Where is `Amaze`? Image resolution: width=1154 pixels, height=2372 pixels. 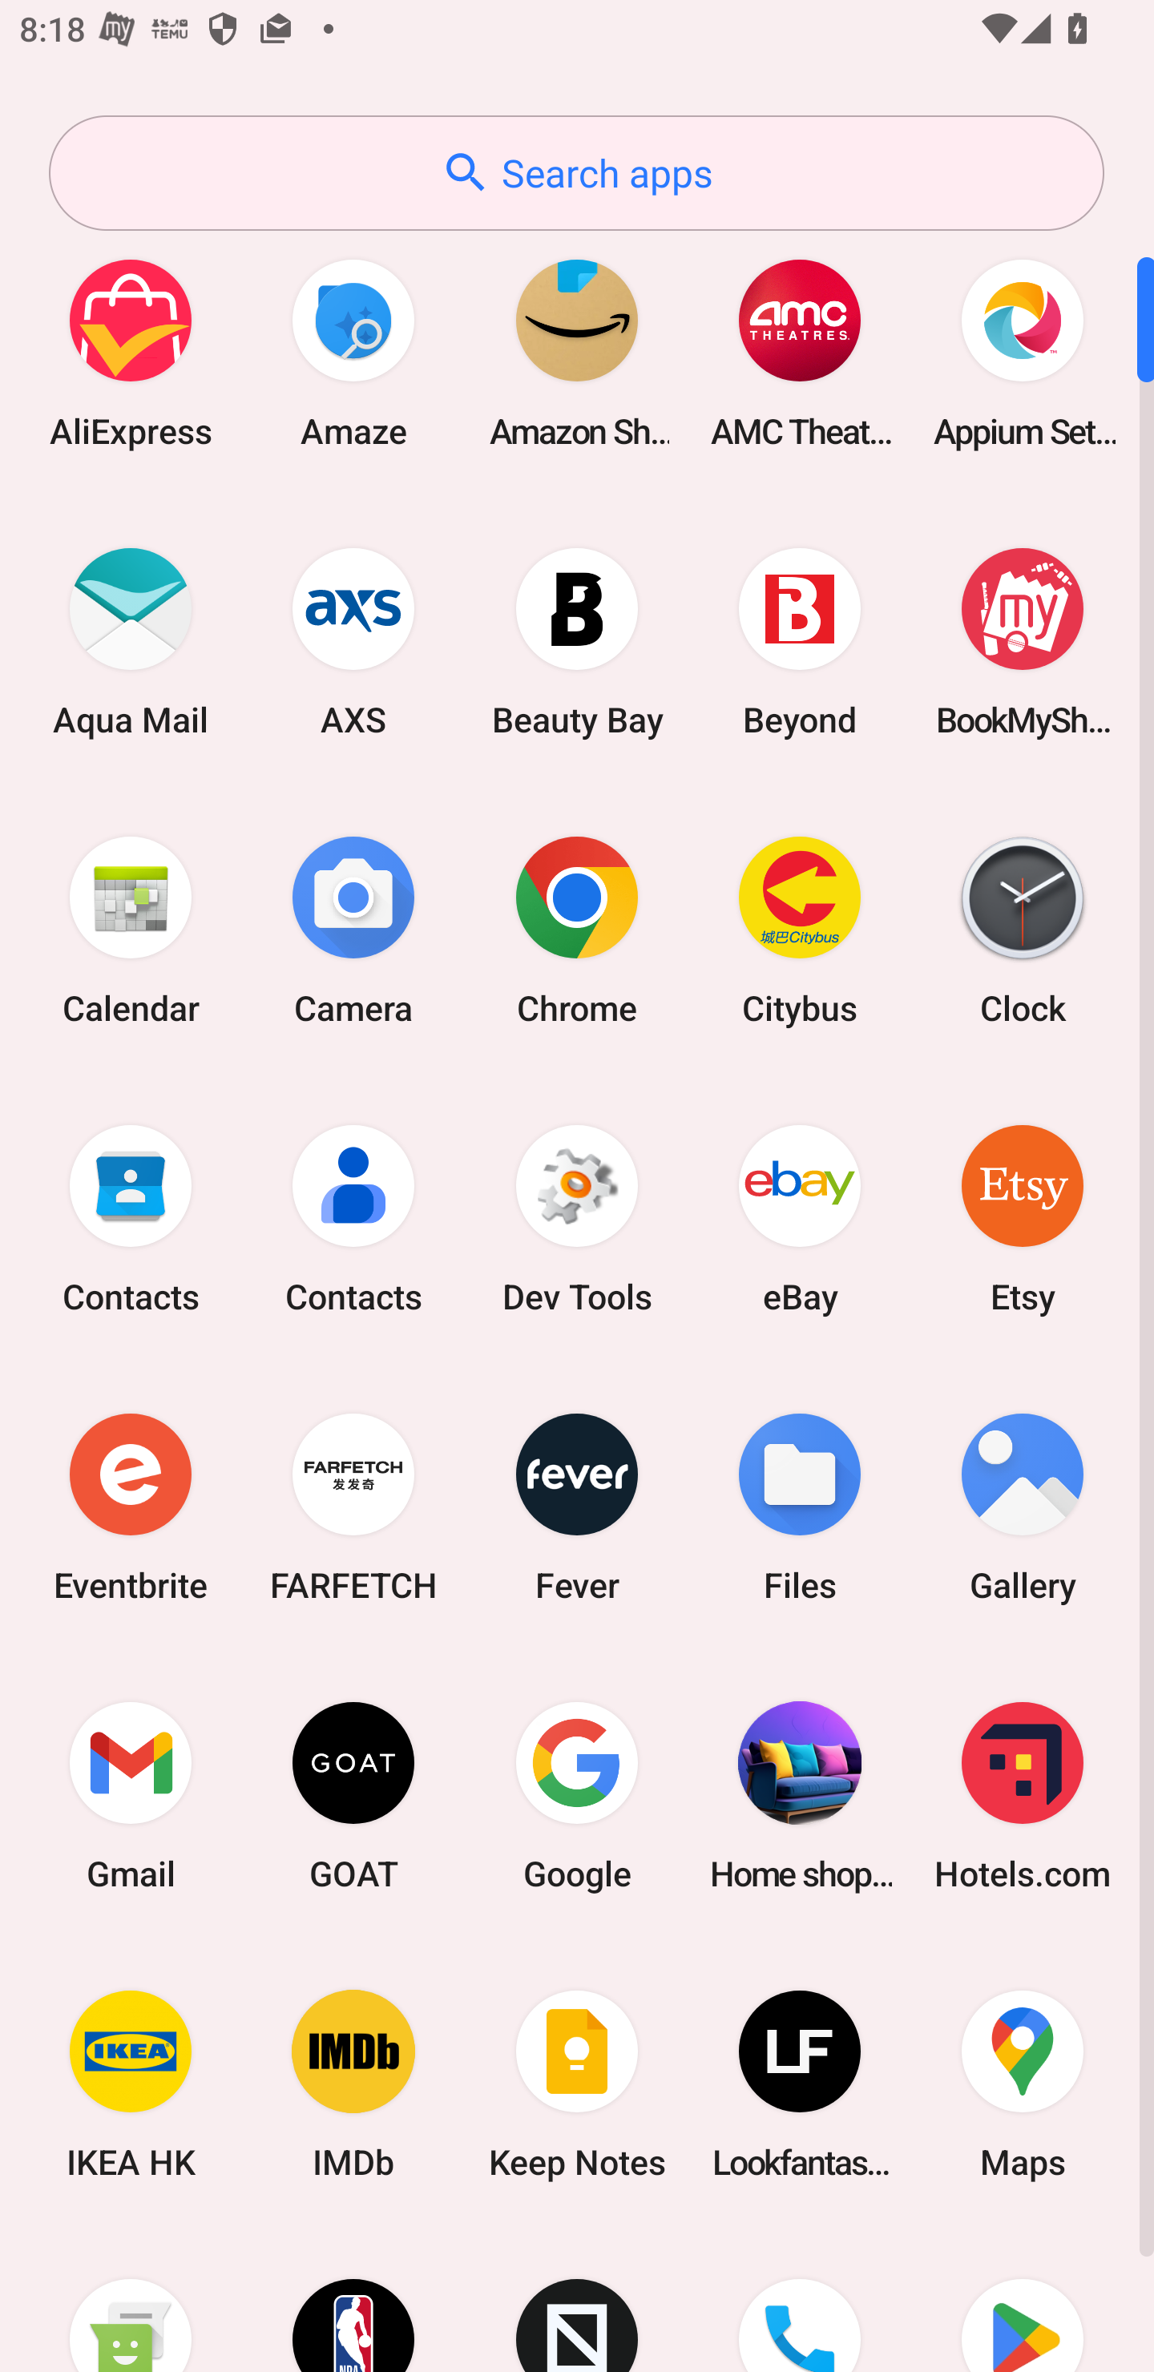
Amaze is located at coordinates (353, 353).